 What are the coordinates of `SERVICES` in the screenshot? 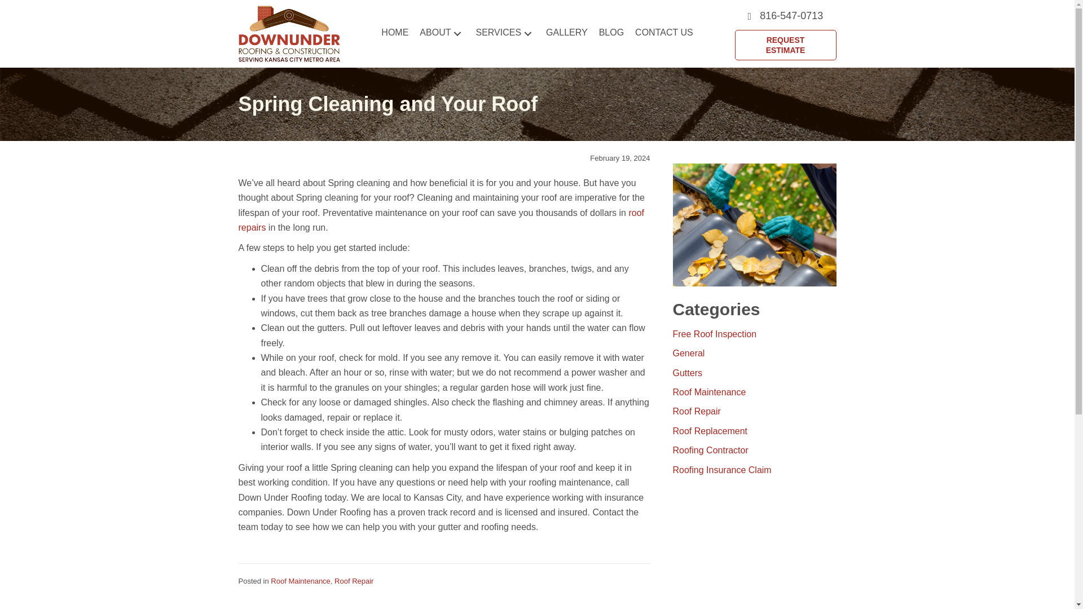 It's located at (505, 34).